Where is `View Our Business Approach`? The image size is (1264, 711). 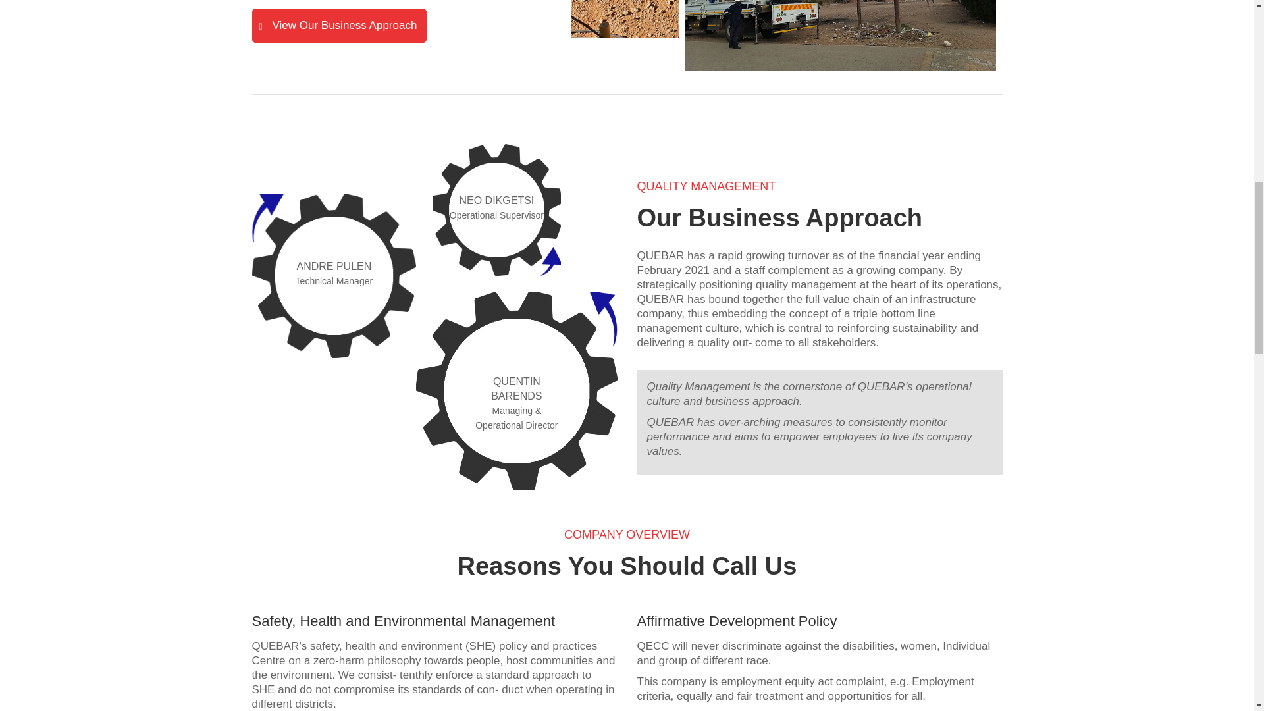
View Our Business Approach is located at coordinates (339, 25).